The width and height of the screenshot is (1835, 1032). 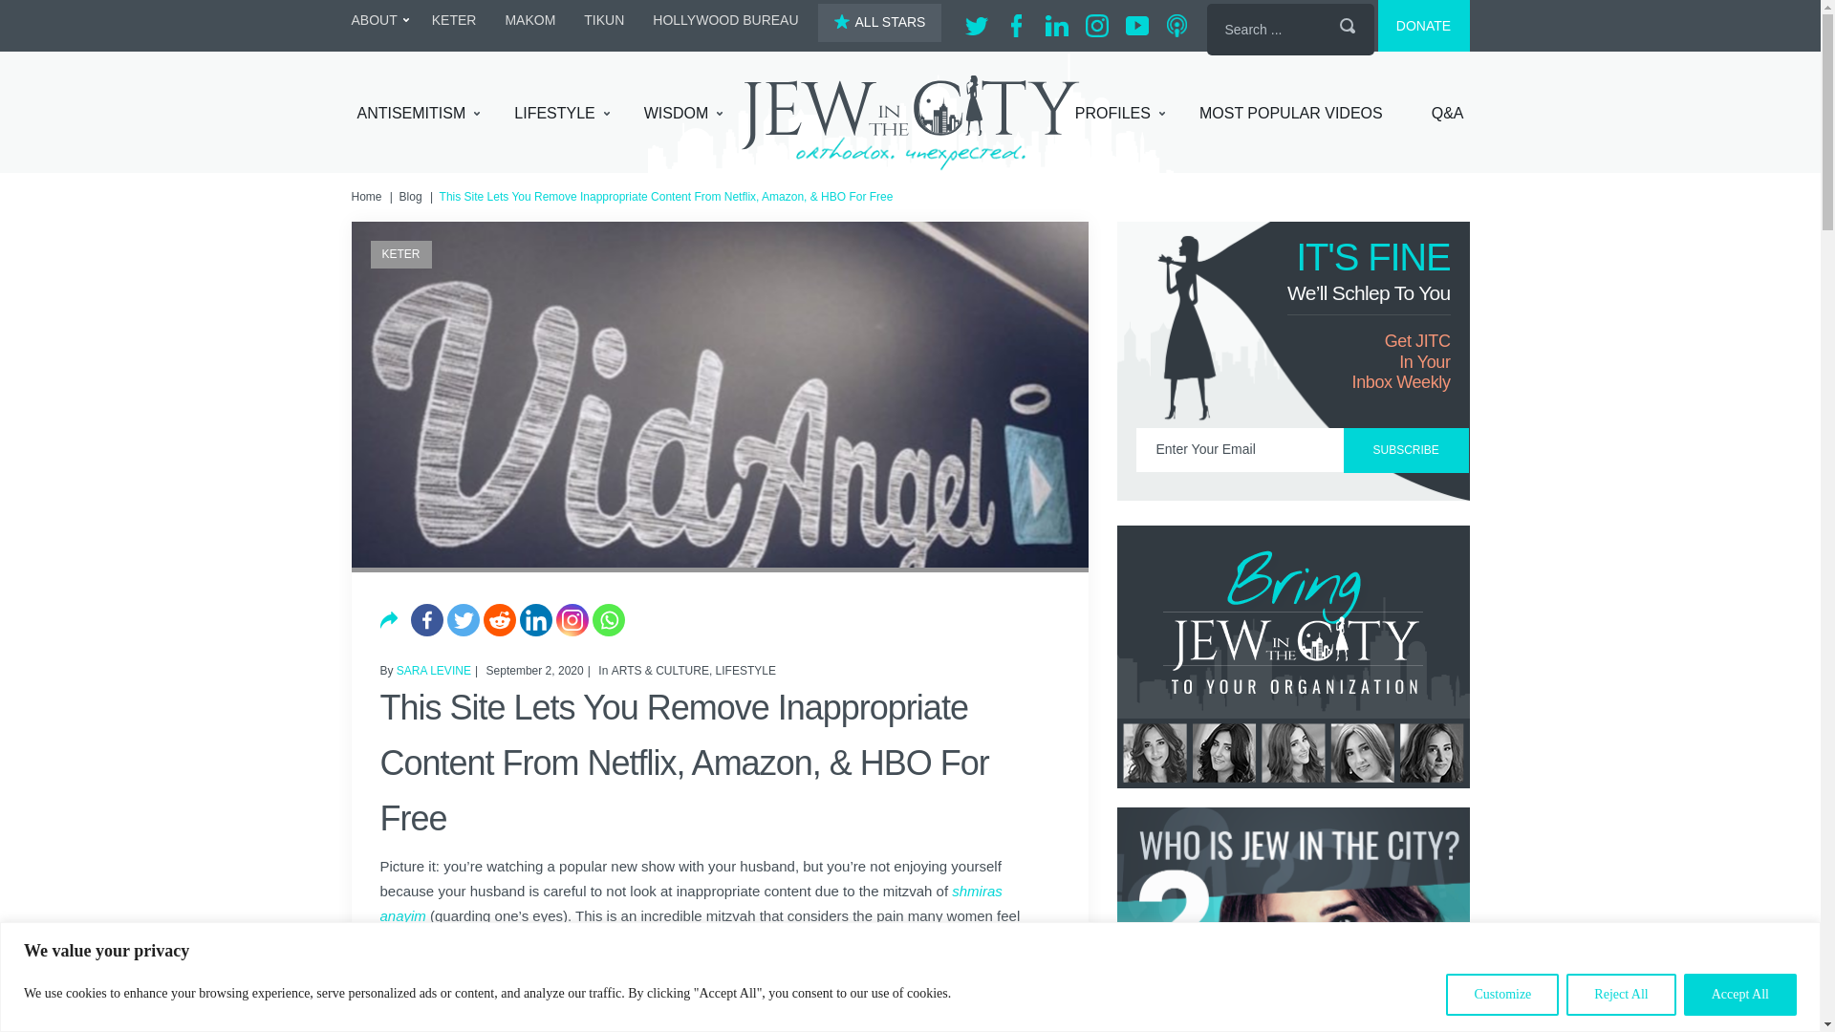 I want to click on Twitter, so click(x=463, y=619).